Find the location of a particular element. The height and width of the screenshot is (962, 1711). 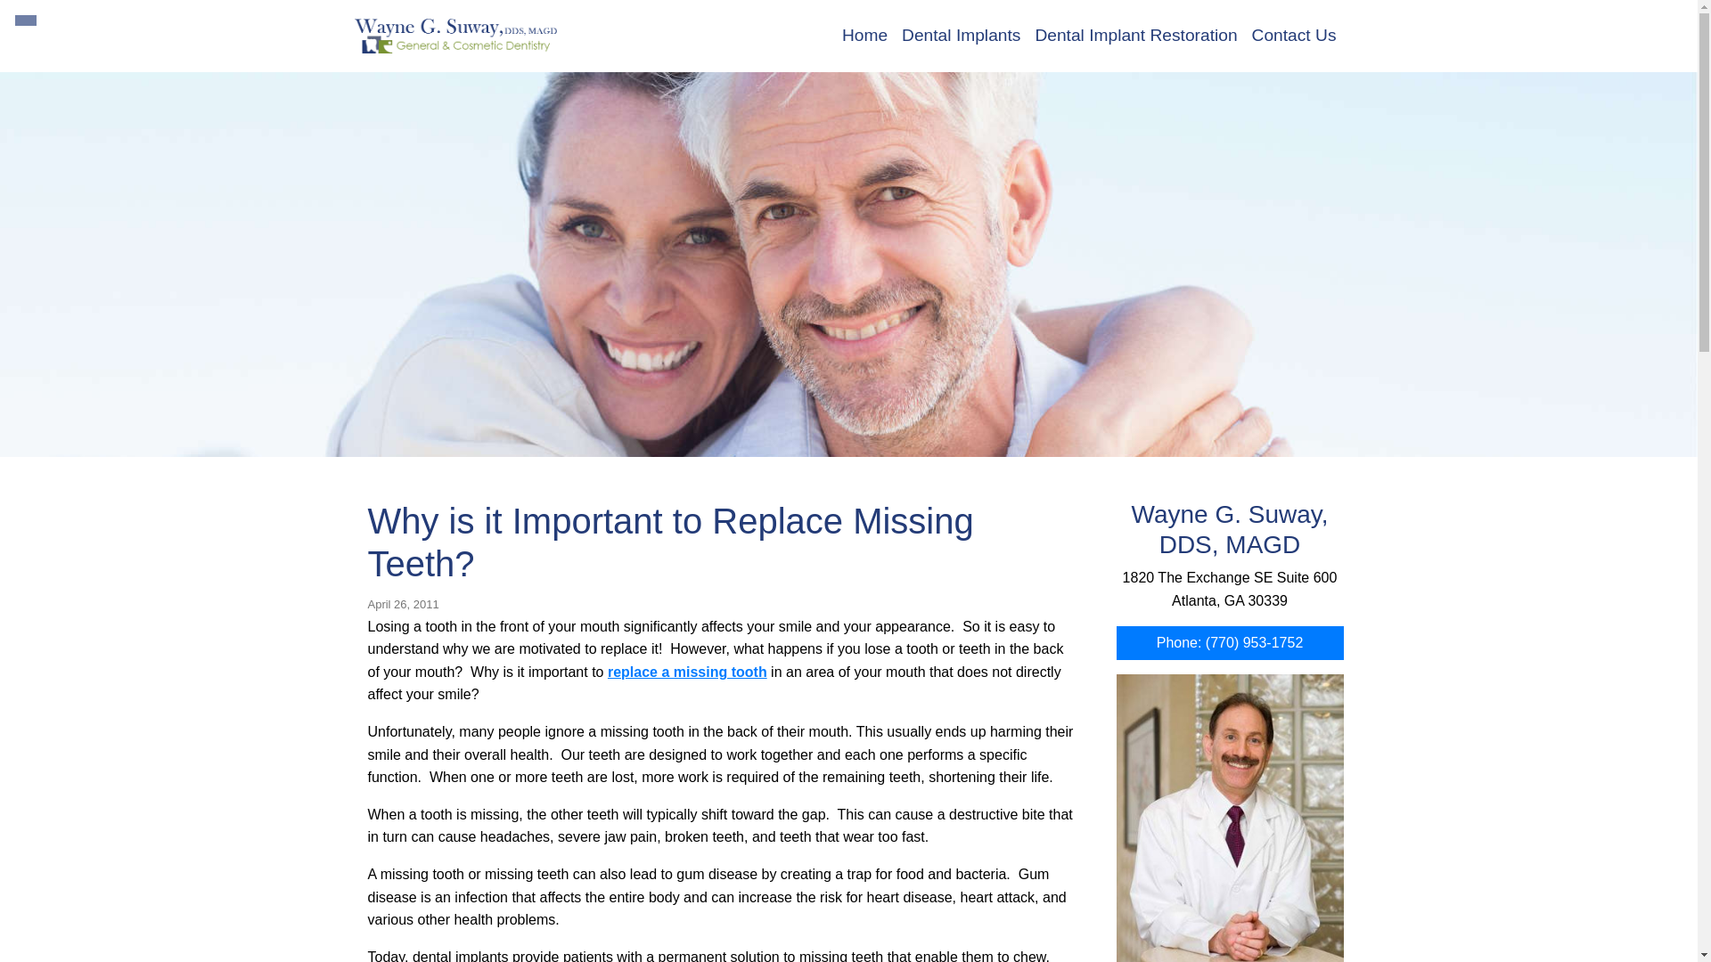

Dental Implants is located at coordinates (961, 36).